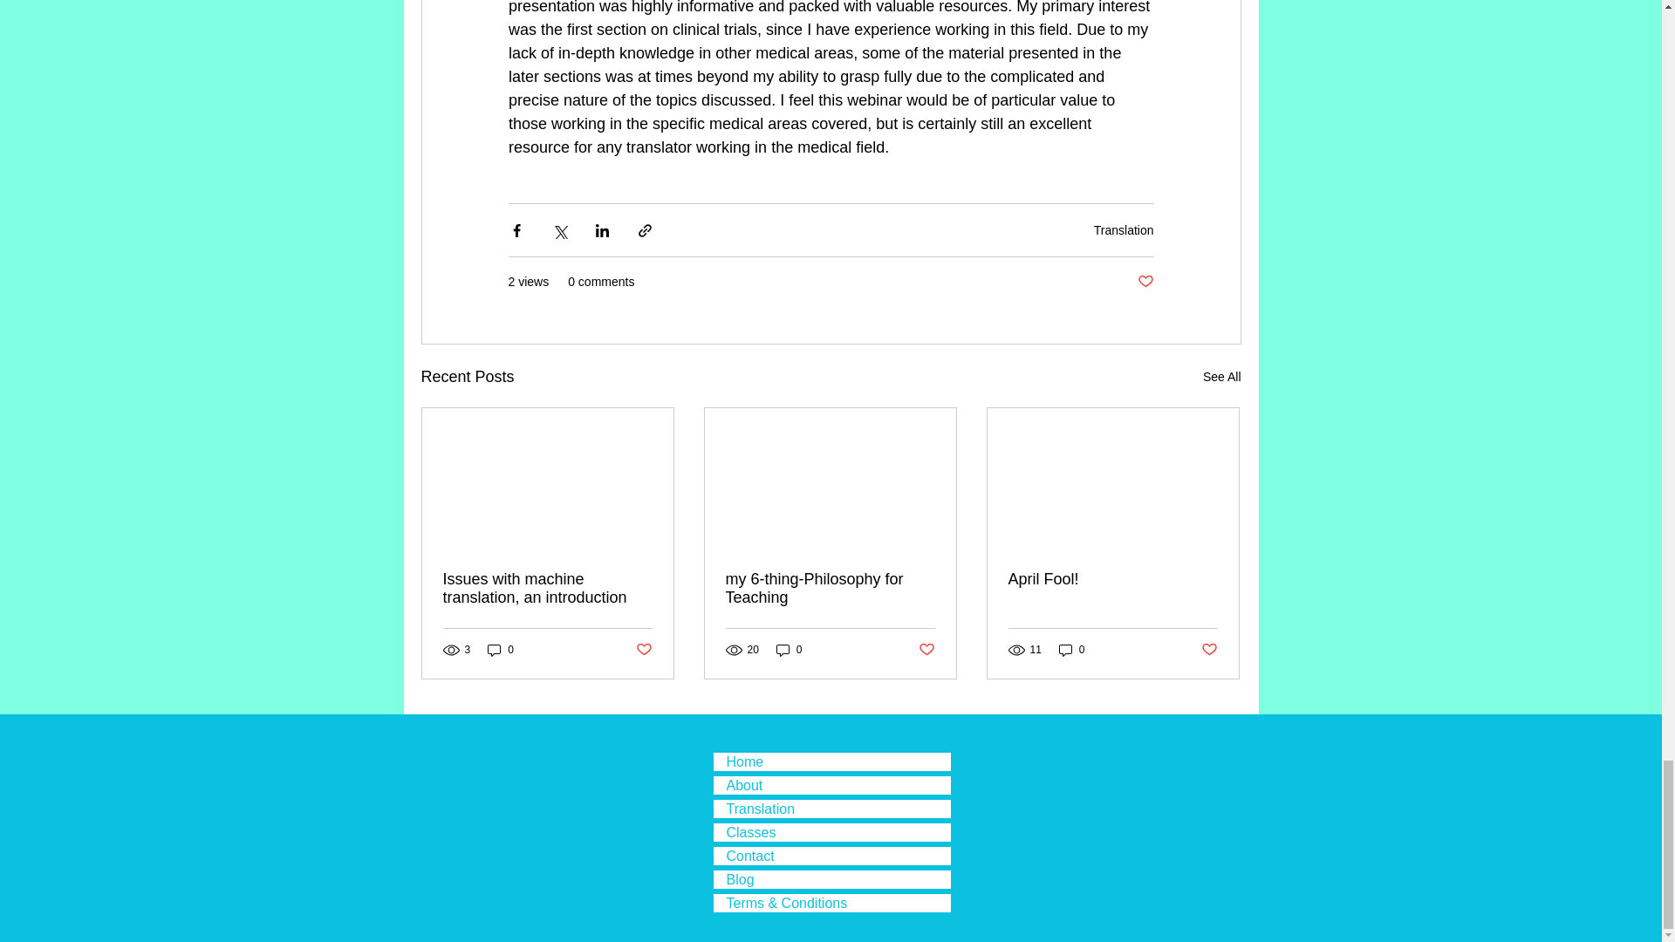  I want to click on 0, so click(501, 649).